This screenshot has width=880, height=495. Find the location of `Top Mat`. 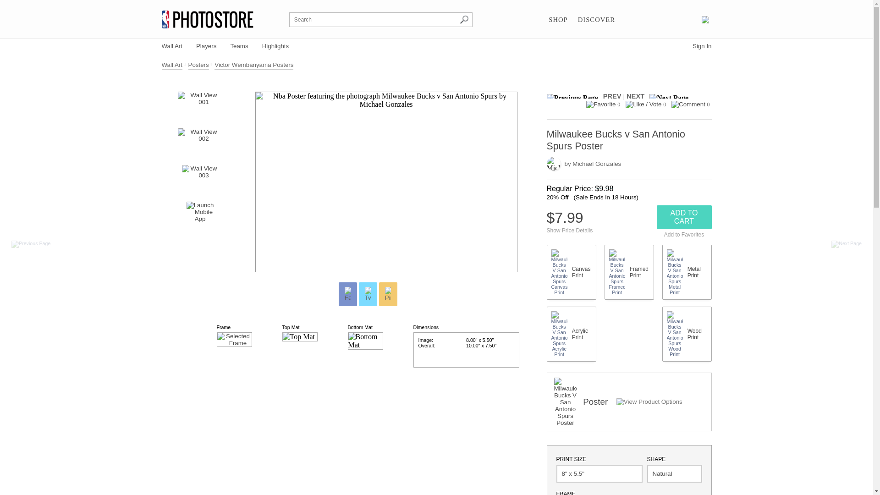

Top Mat is located at coordinates (300, 336).